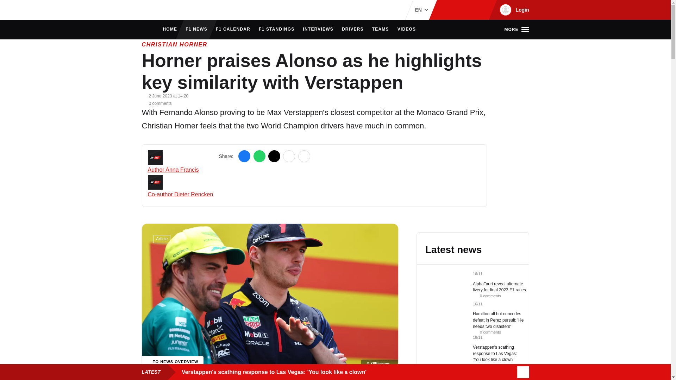 This screenshot has height=380, width=676. I want to click on VIDEOS, so click(407, 30).